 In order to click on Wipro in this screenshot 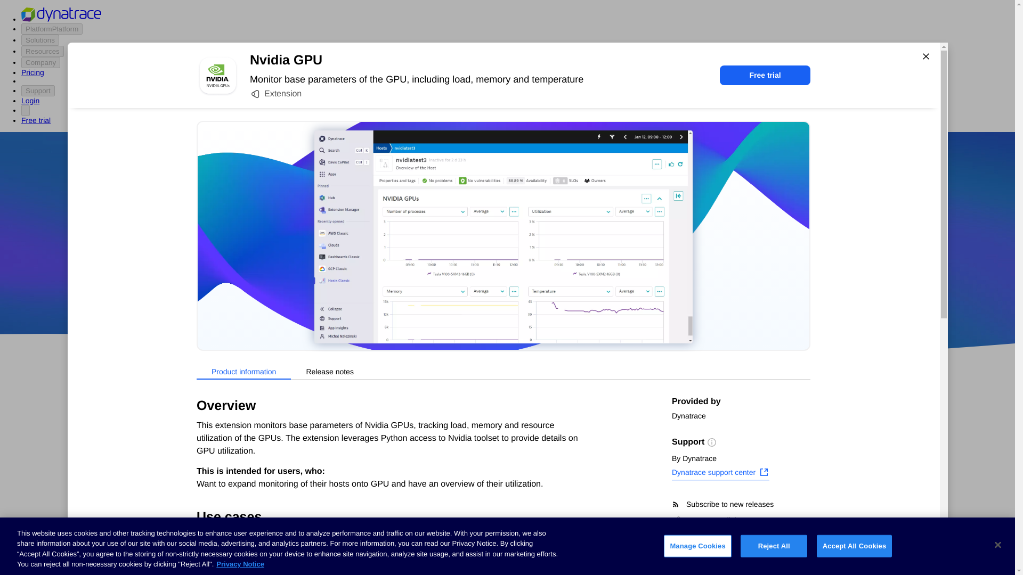, I will do `click(590, 263)`.